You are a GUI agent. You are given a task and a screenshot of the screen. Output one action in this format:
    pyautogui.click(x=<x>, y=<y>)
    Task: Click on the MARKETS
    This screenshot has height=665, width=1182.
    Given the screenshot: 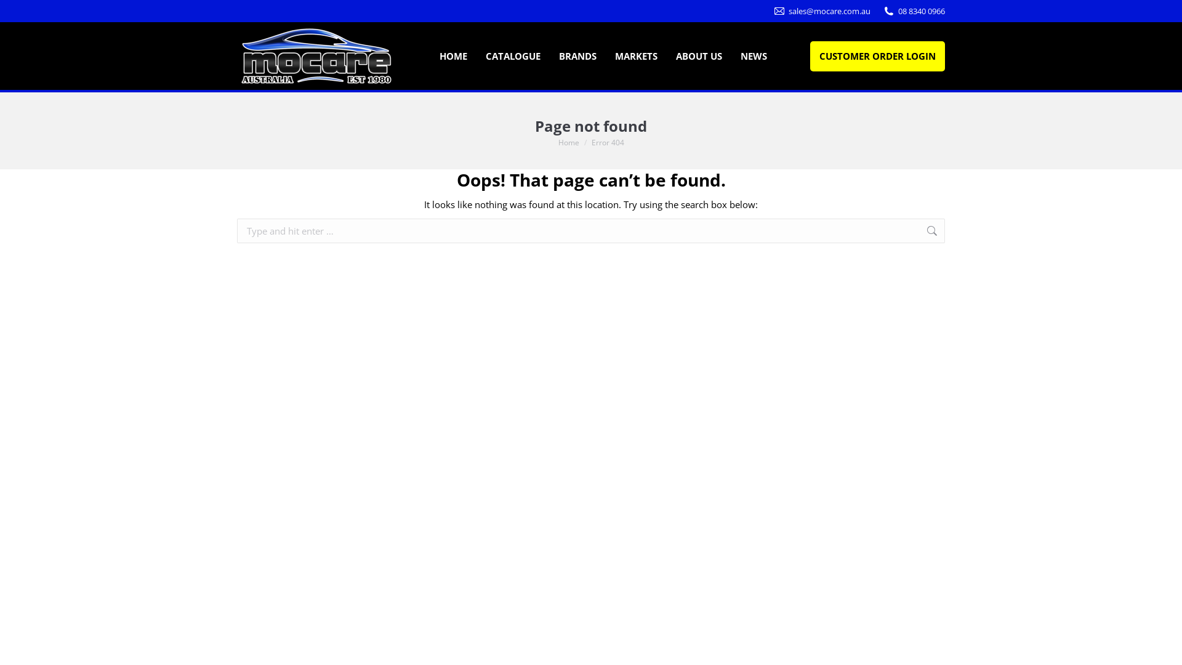 What is the action you would take?
    pyautogui.click(x=635, y=57)
    